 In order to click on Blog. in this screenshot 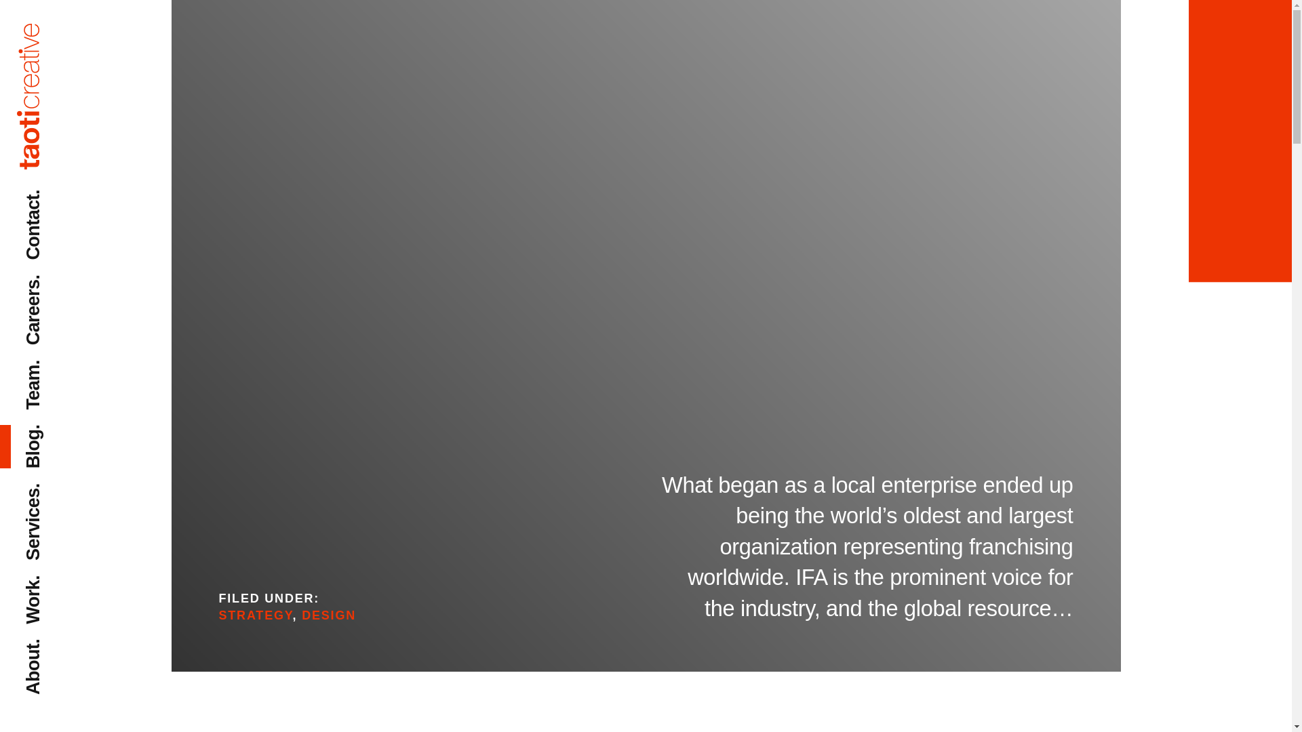, I will do `click(46, 434)`.